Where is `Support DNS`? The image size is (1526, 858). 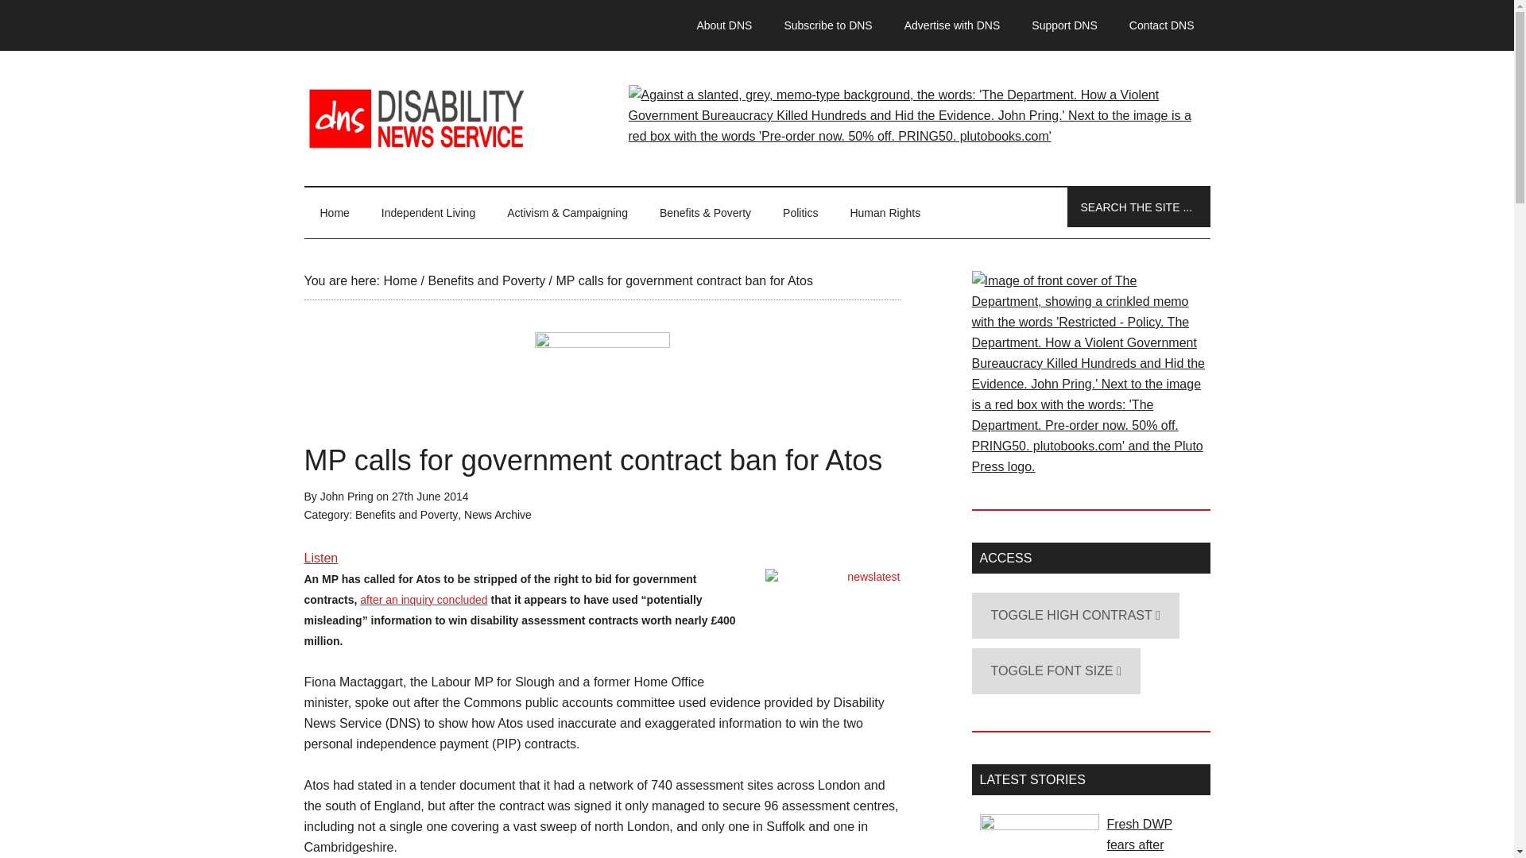
Support DNS is located at coordinates (1063, 25).